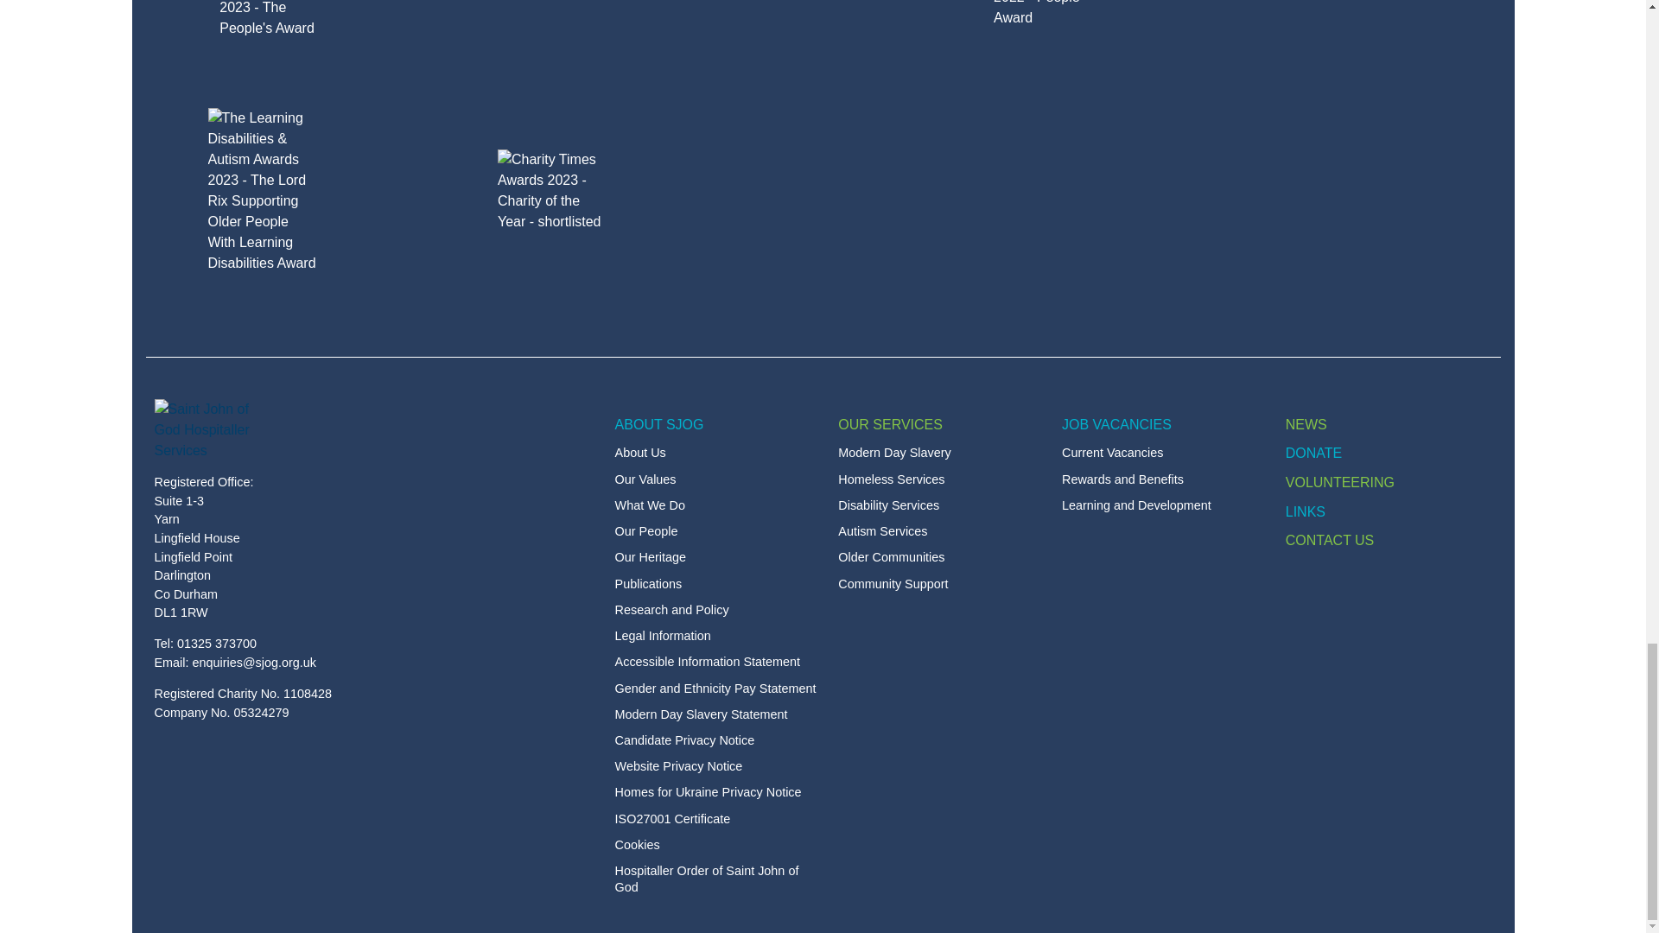 The height and width of the screenshot is (933, 1659). What do you see at coordinates (718, 740) in the screenshot?
I see `Candidate Privacy Notice` at bounding box center [718, 740].